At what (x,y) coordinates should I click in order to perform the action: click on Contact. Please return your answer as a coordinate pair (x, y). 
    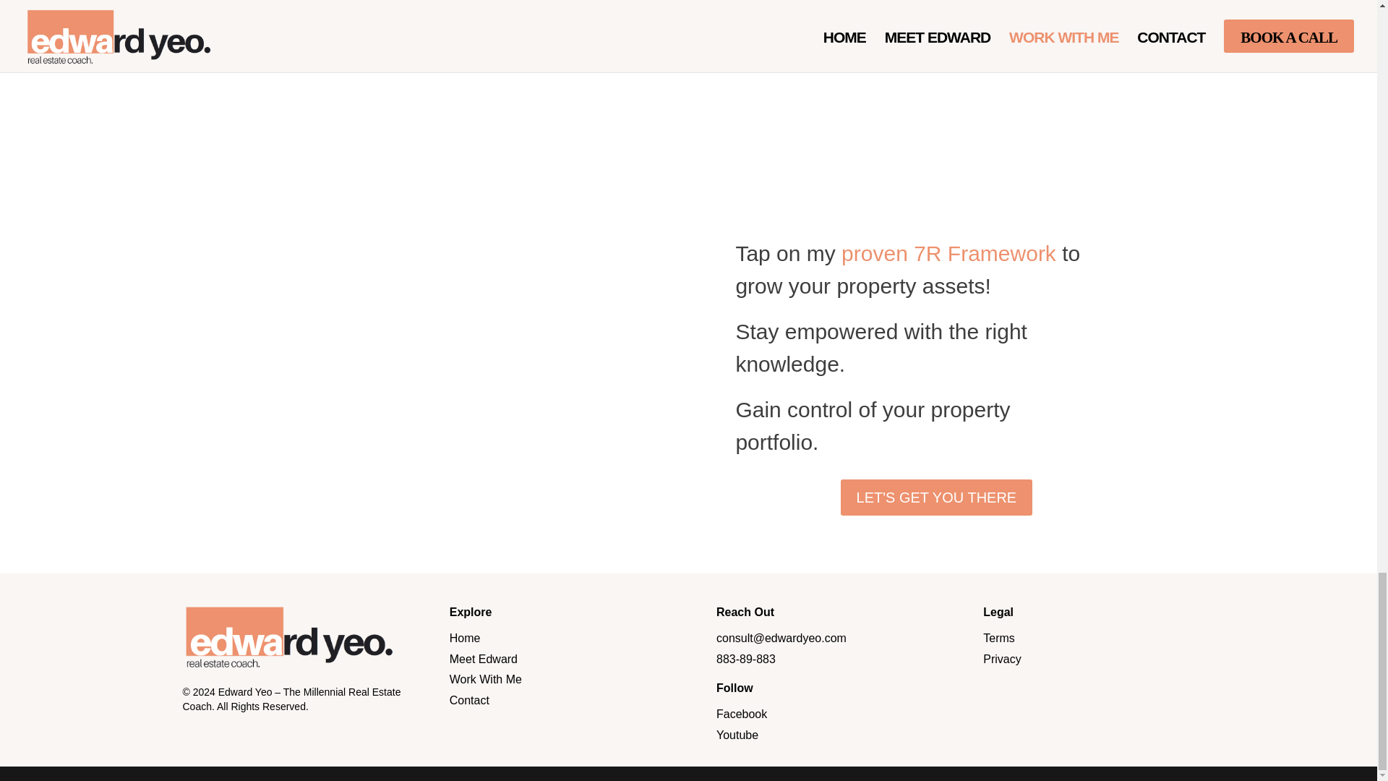
    Looking at the image, I should click on (470, 700).